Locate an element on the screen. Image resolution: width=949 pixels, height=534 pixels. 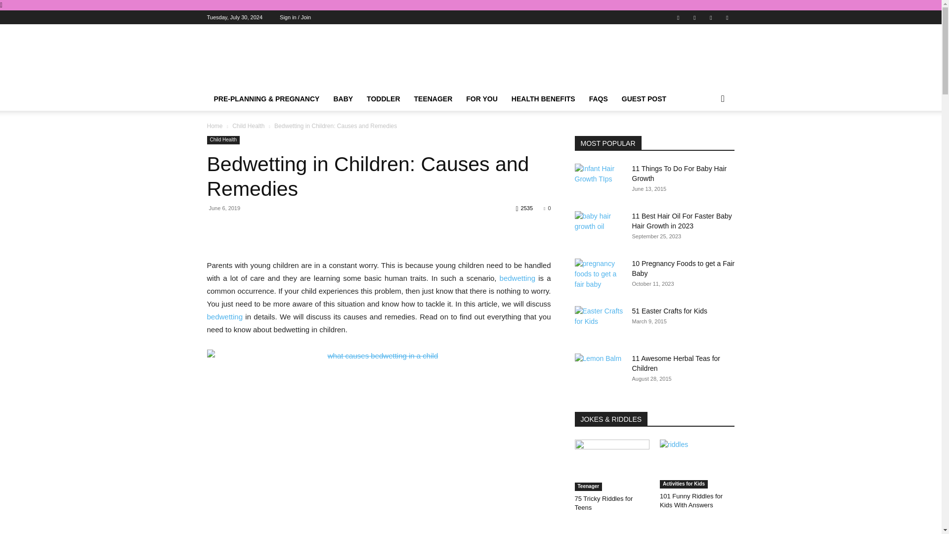
GUEST POST is located at coordinates (644, 99).